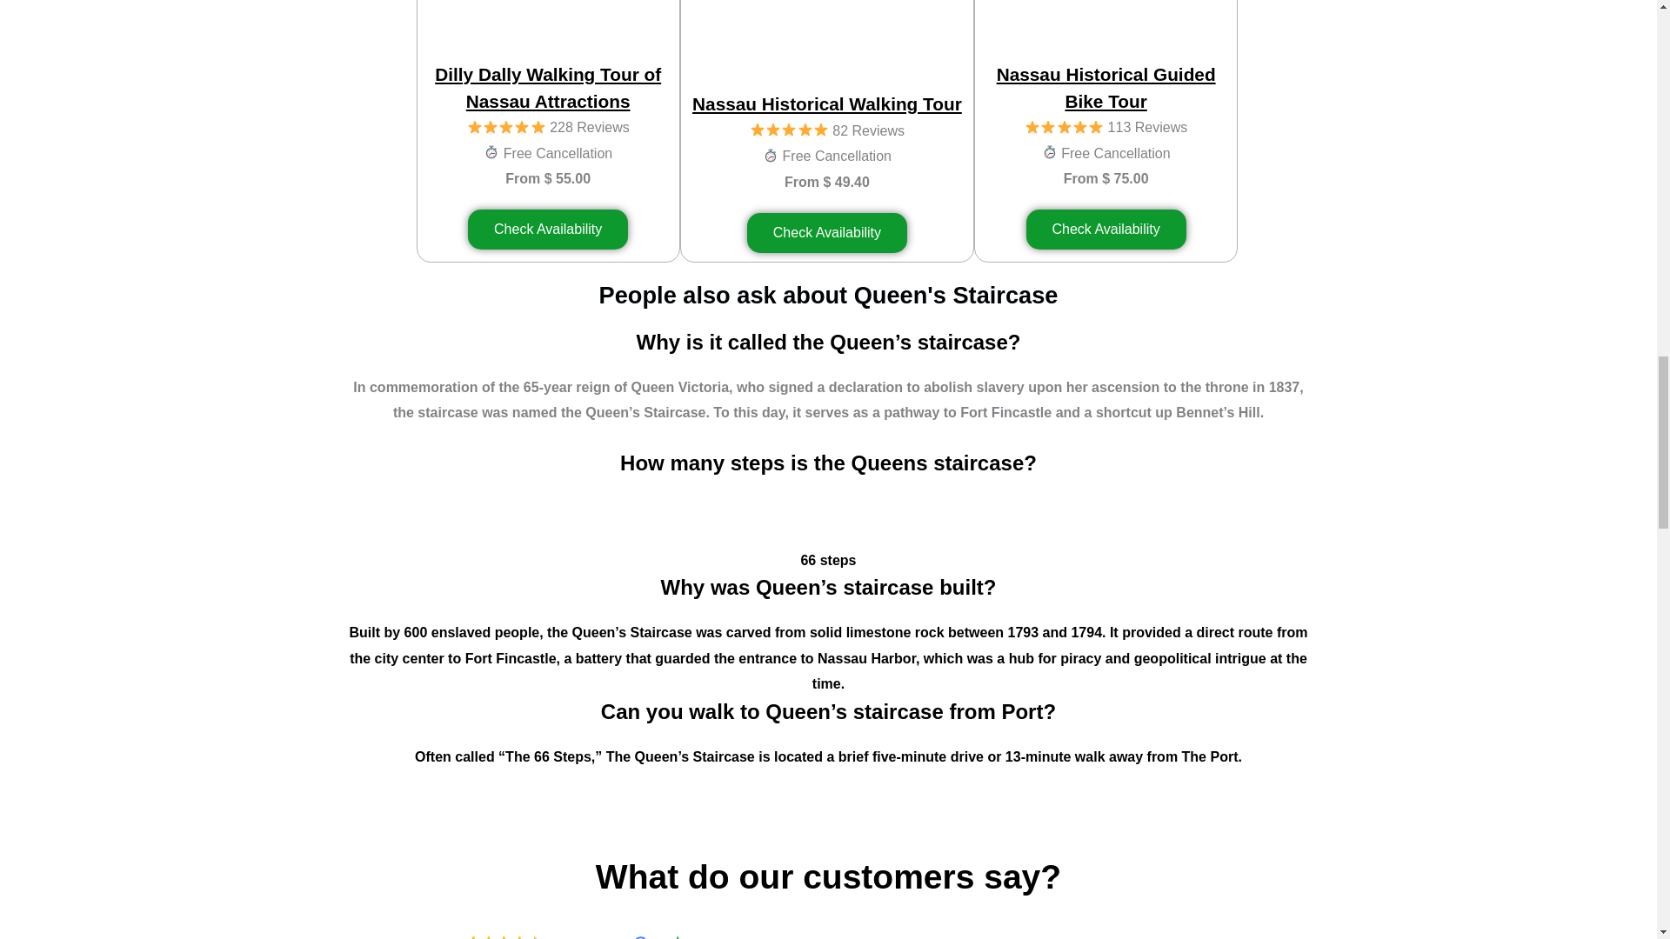  Describe the element at coordinates (826, 233) in the screenshot. I see `Check Availability` at that location.